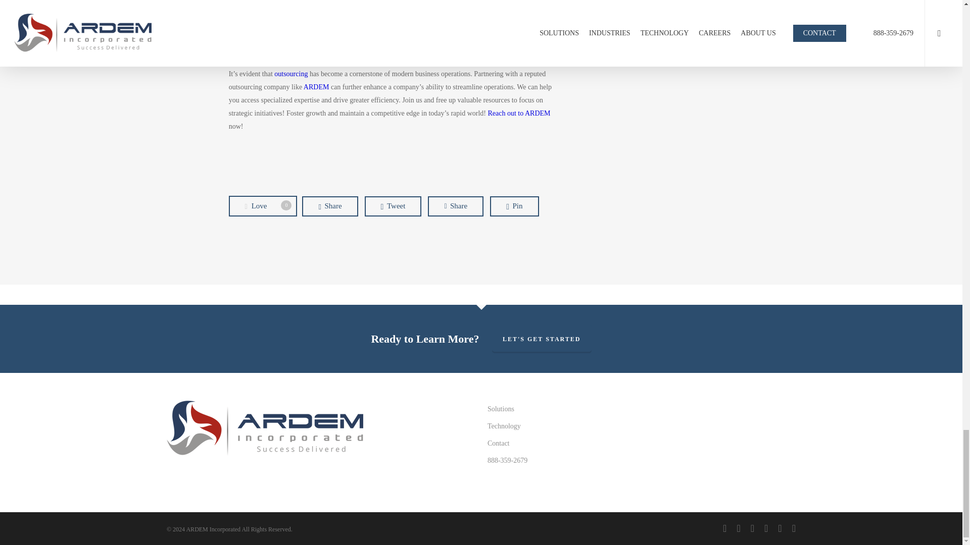  What do you see at coordinates (329, 206) in the screenshot?
I see `Share this` at bounding box center [329, 206].